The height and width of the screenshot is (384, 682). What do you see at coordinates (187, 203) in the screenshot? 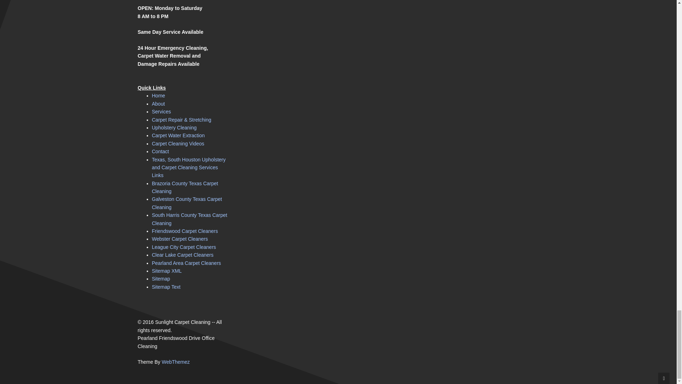
I see `Galveston County Texas Carpet Cleaning` at bounding box center [187, 203].